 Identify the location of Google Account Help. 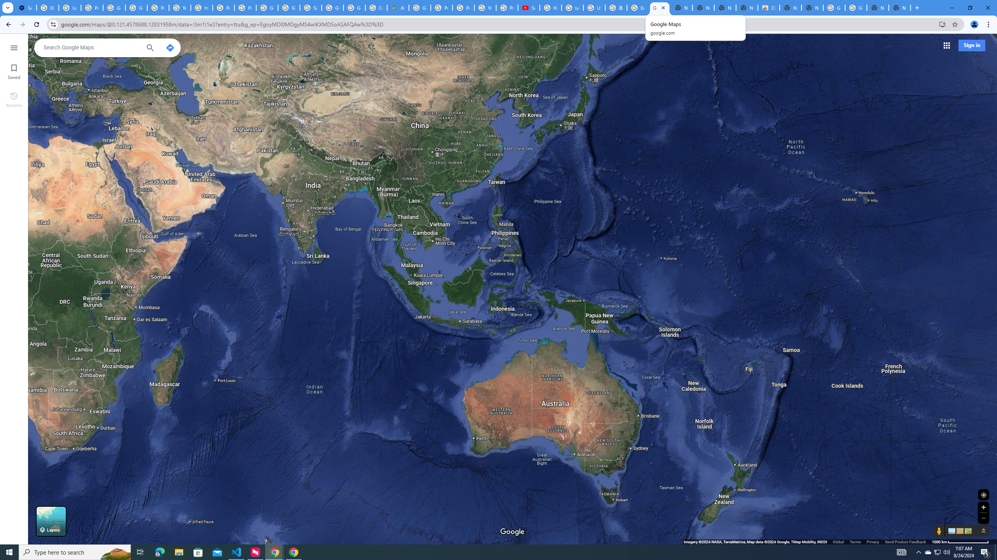
(114, 8).